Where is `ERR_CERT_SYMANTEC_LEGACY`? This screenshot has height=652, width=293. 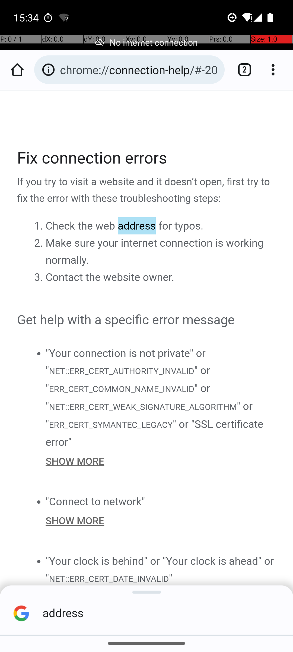 ERR_CERT_SYMANTEC_LEGACY is located at coordinates (111, 425).